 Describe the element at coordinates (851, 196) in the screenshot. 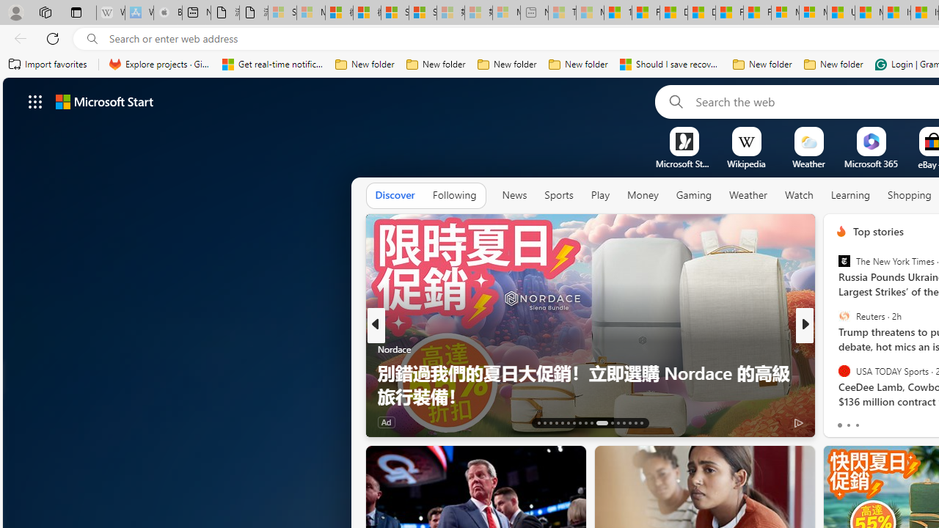

I see `Learning` at that location.